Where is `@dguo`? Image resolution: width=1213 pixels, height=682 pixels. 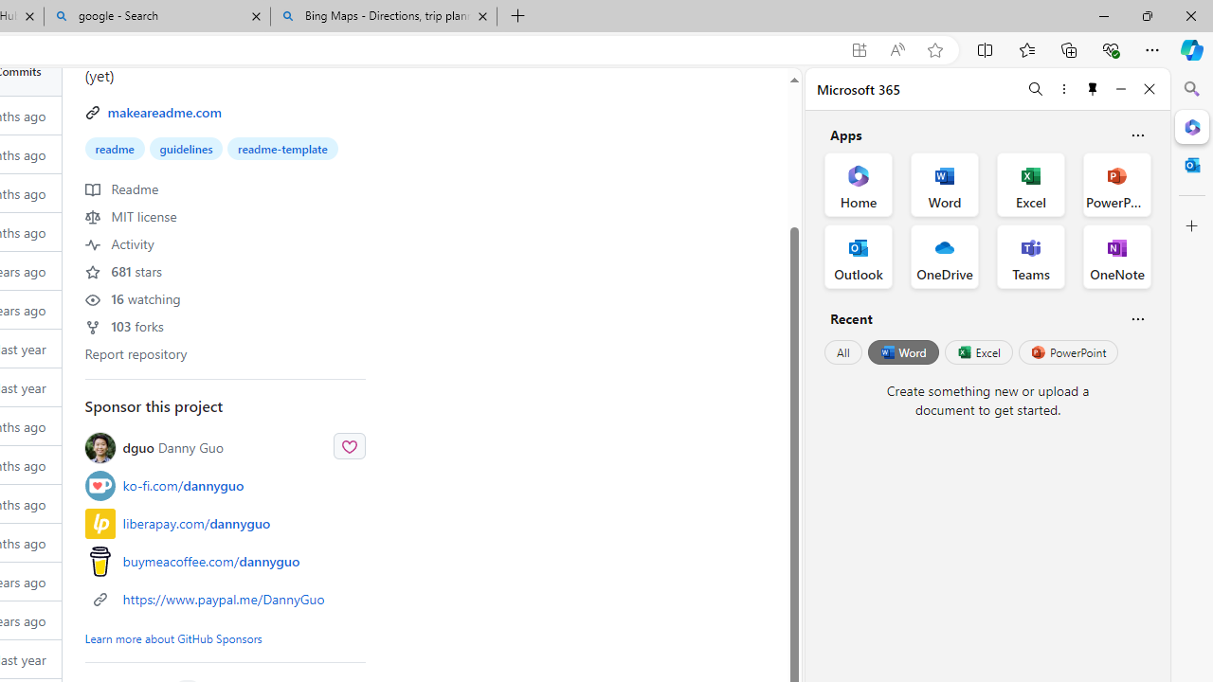
@dguo is located at coordinates (100, 447).